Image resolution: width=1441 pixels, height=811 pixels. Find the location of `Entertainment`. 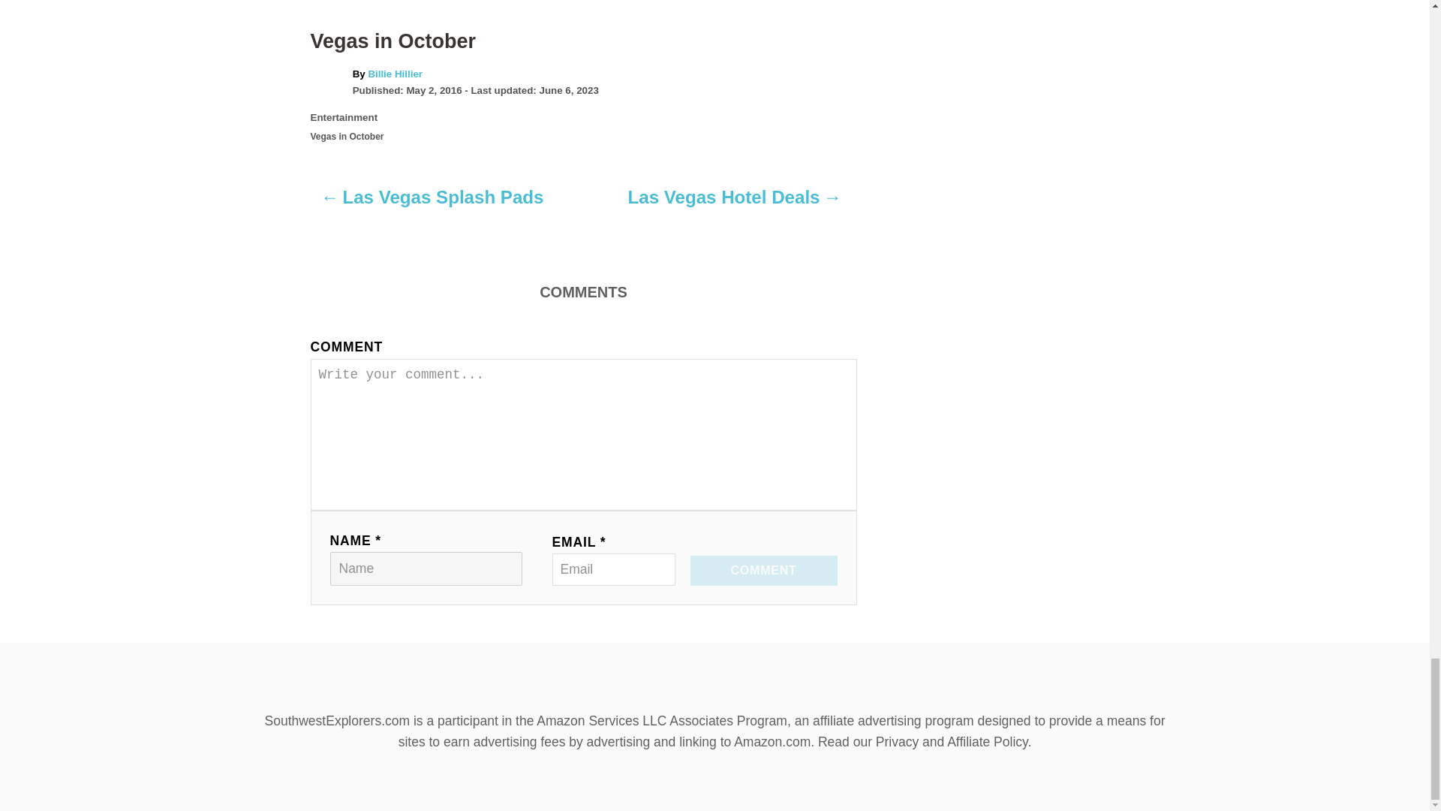

Entertainment is located at coordinates (344, 117).